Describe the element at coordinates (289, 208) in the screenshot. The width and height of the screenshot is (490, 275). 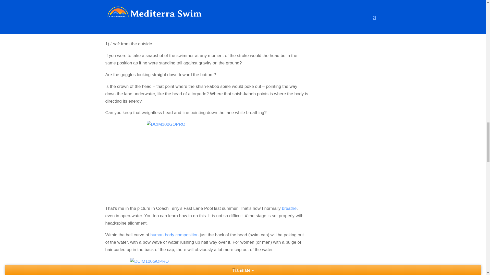
I see `Breathe Easy` at that location.